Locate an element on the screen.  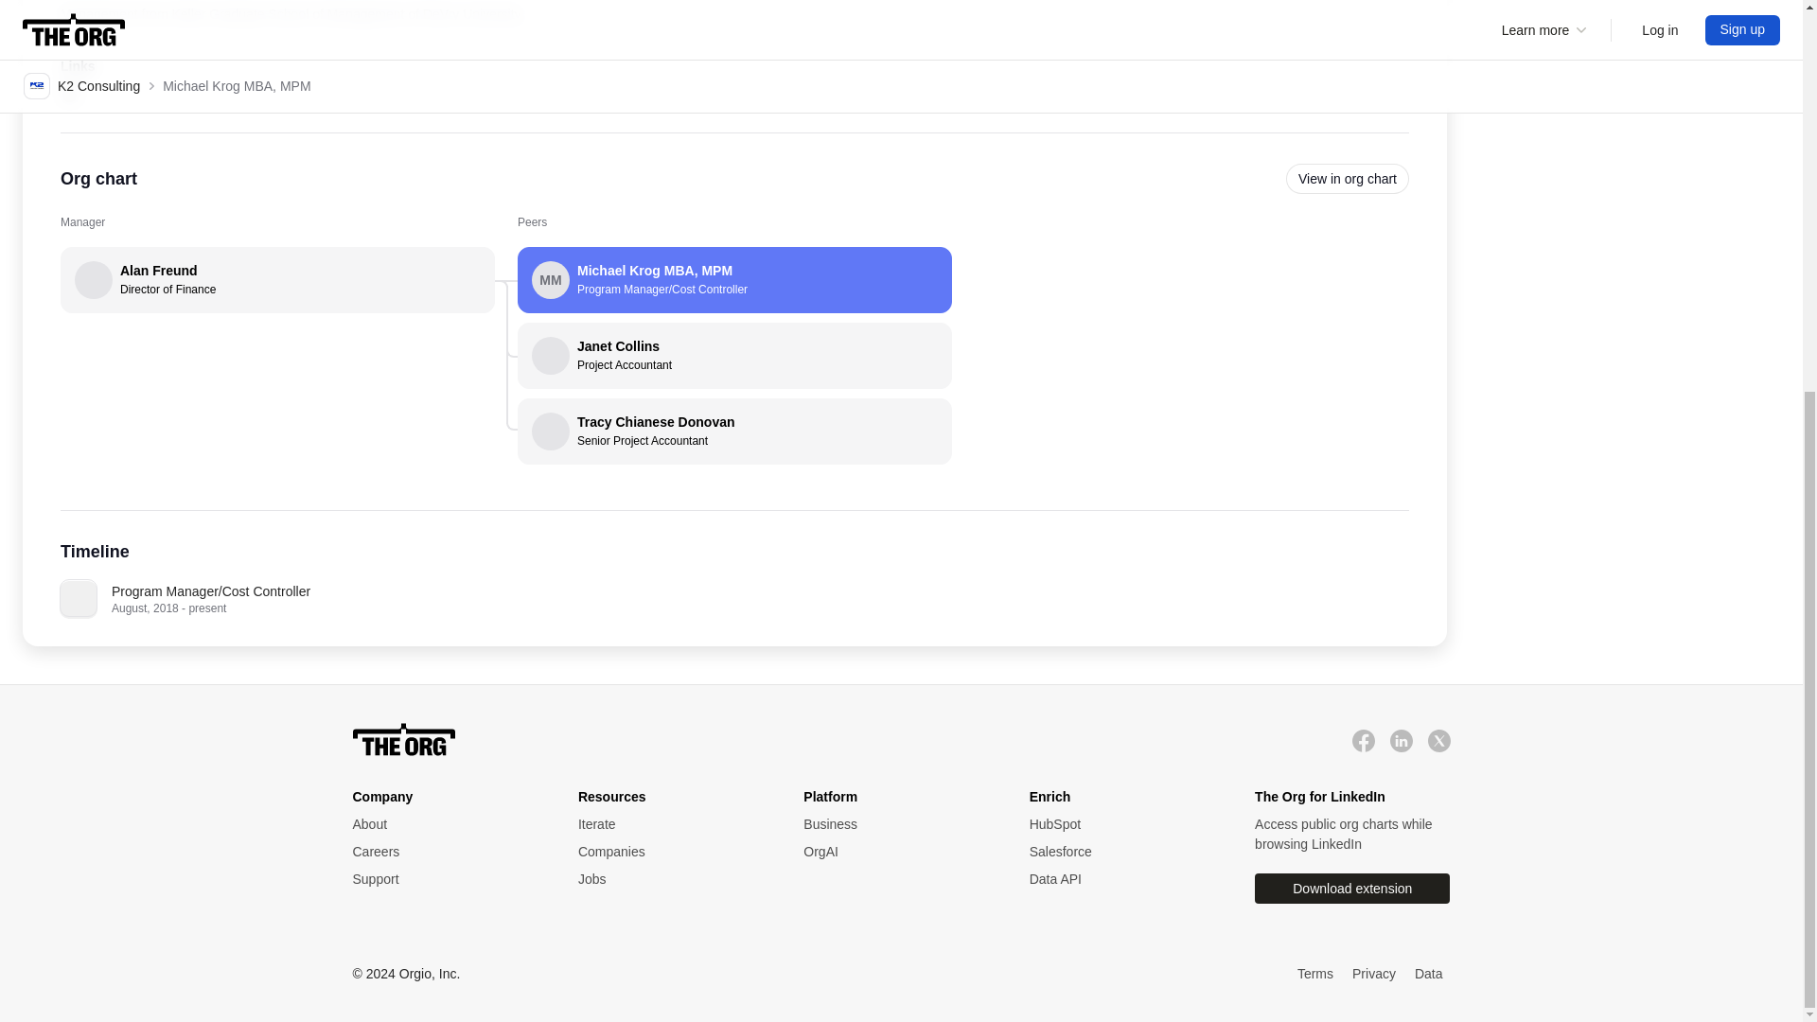
View on linkedIn is located at coordinates (734, 356).